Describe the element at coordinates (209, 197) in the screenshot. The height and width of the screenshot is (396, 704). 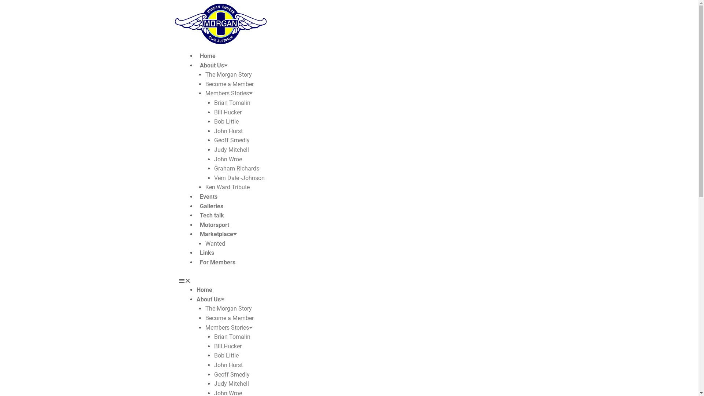
I see `Events` at that location.